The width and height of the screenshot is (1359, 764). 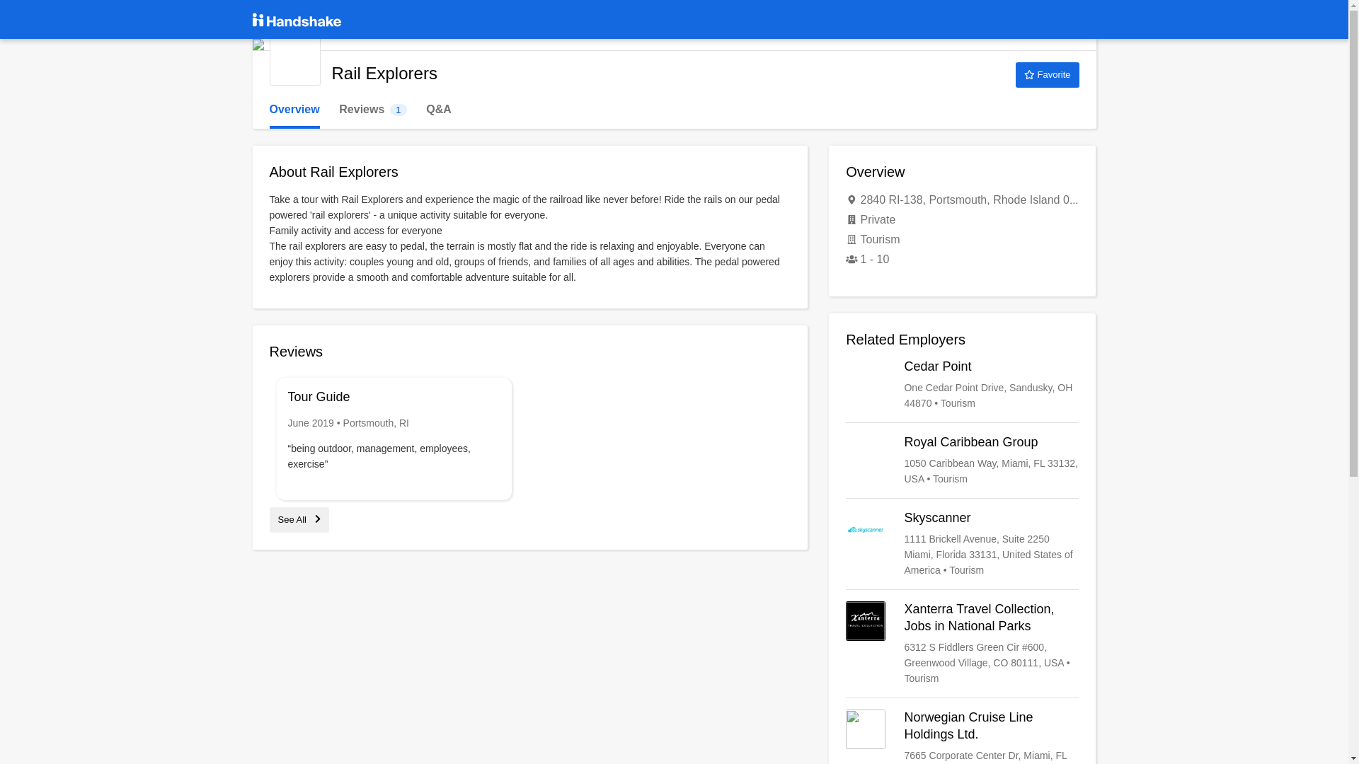 What do you see at coordinates (294, 110) in the screenshot?
I see `Overview` at bounding box center [294, 110].